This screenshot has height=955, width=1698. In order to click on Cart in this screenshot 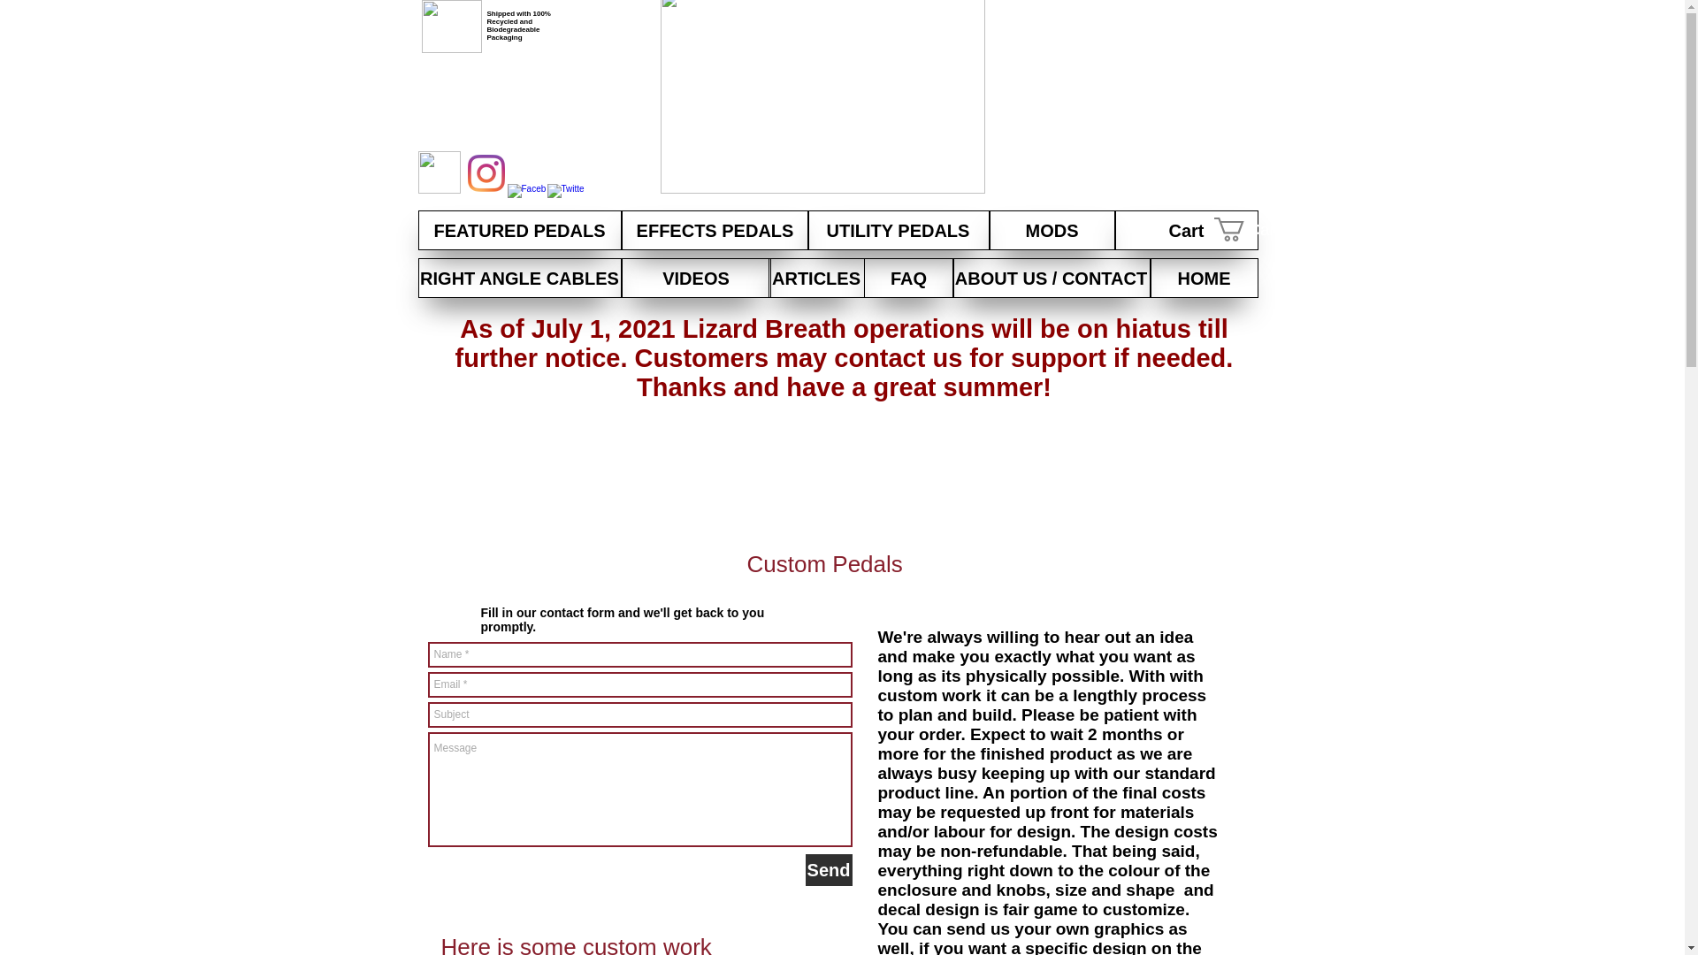, I will do `click(1185, 230)`.